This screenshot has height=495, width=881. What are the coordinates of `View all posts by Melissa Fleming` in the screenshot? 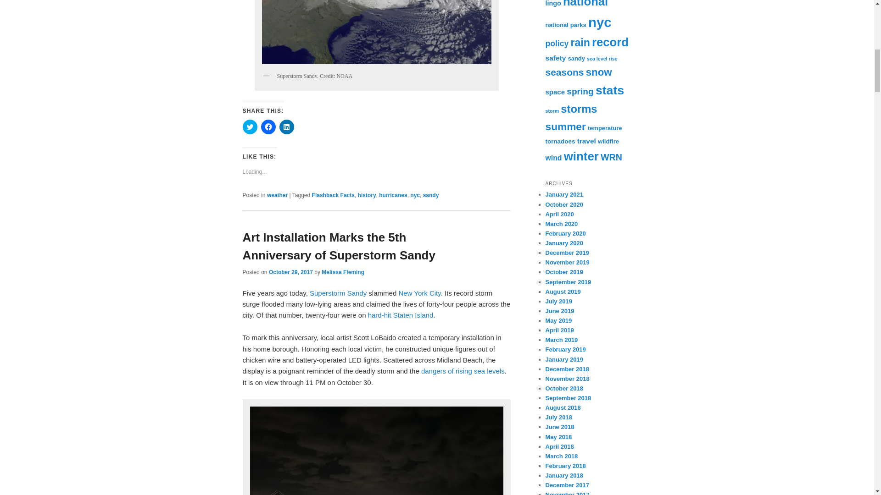 It's located at (343, 272).